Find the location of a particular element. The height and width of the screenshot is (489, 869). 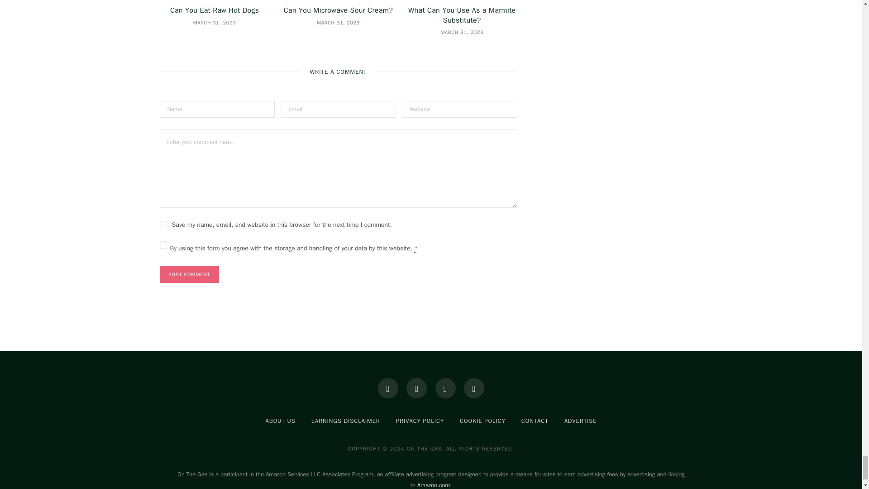

Pinterest is located at coordinates (445, 388).